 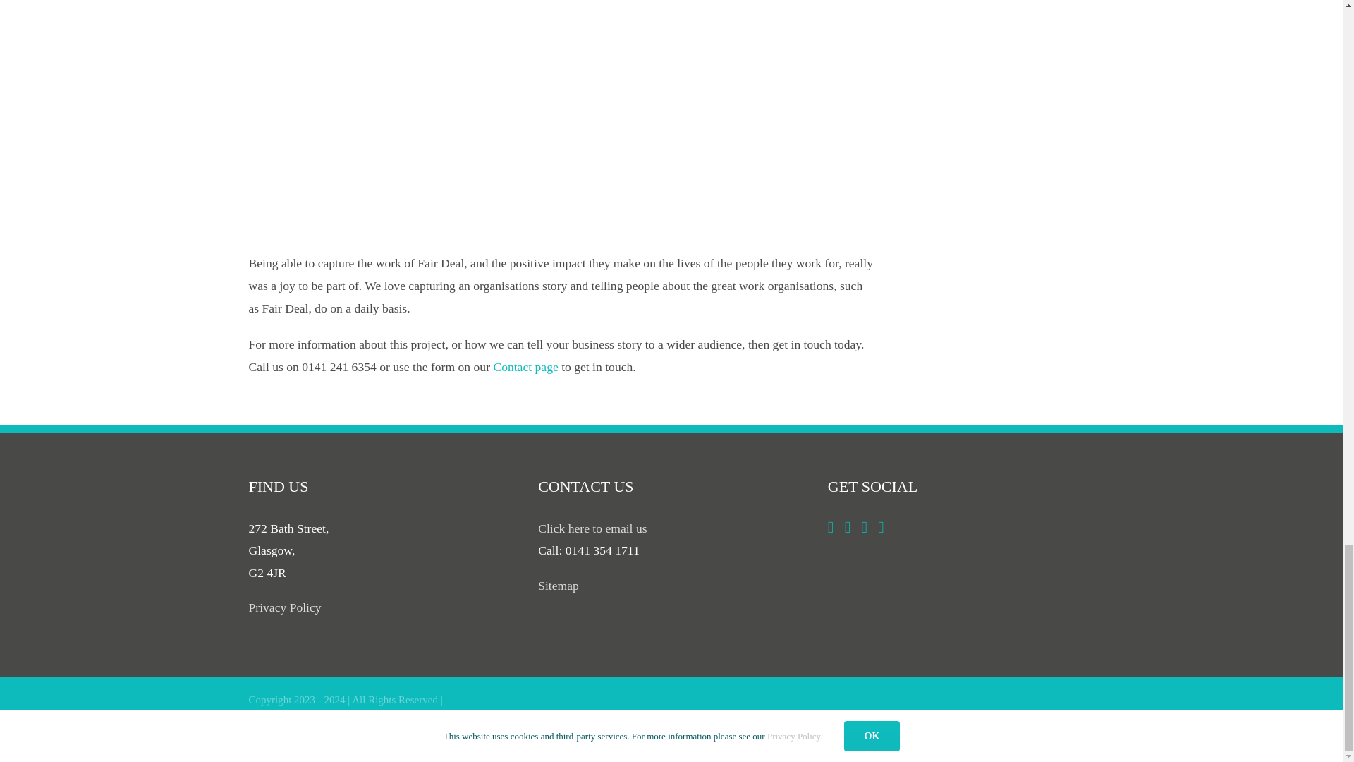 What do you see at coordinates (525, 367) in the screenshot?
I see `Contact page` at bounding box center [525, 367].